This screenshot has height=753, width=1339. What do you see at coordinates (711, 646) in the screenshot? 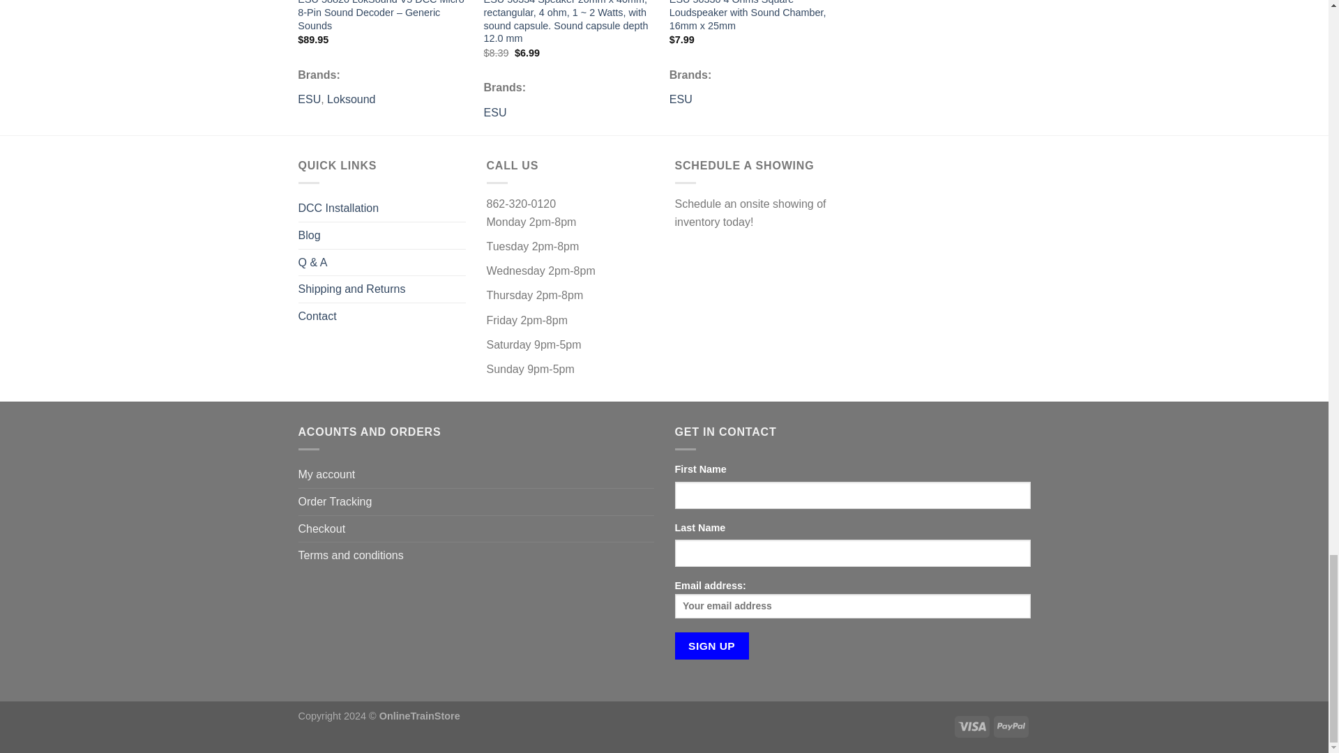
I see `Sign up` at bounding box center [711, 646].